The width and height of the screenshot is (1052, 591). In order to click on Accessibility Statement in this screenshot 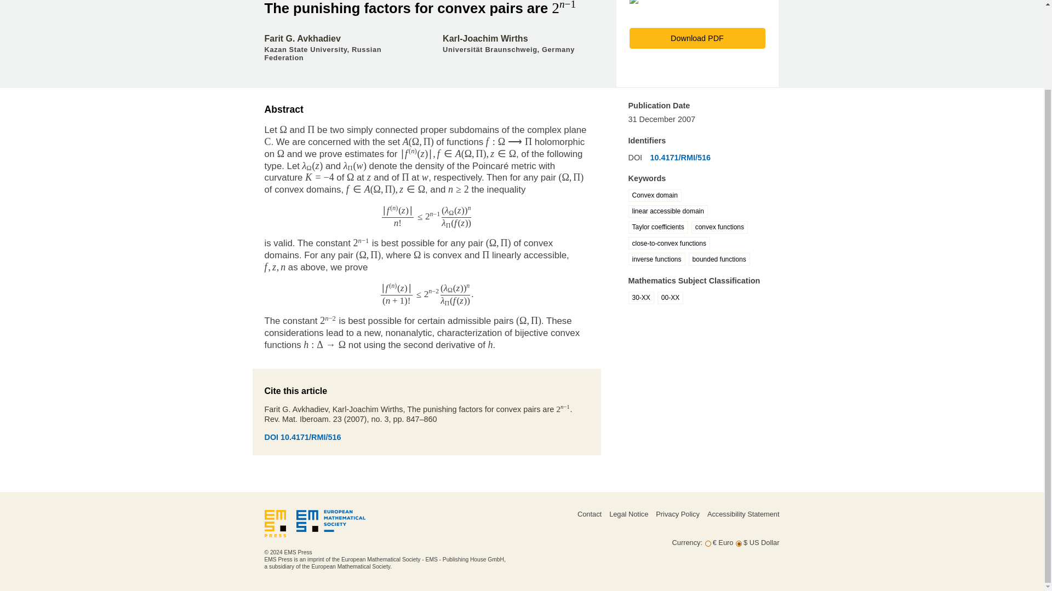, I will do `click(743, 514)`.